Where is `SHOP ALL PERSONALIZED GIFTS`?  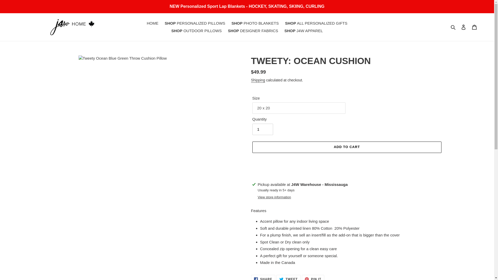
SHOP ALL PERSONALIZED GIFTS is located at coordinates (316, 23).